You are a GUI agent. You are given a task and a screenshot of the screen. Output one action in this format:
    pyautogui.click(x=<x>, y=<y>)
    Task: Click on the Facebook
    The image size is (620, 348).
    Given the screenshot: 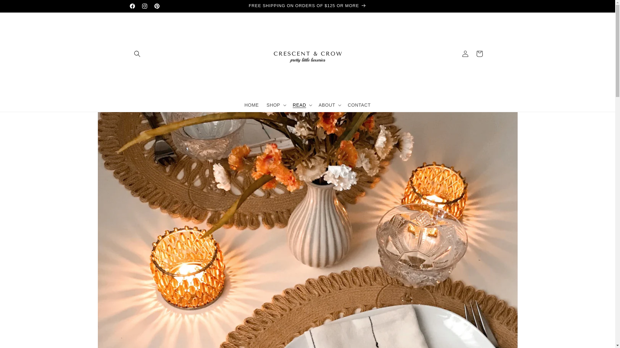 What is the action you would take?
    pyautogui.click(x=132, y=6)
    